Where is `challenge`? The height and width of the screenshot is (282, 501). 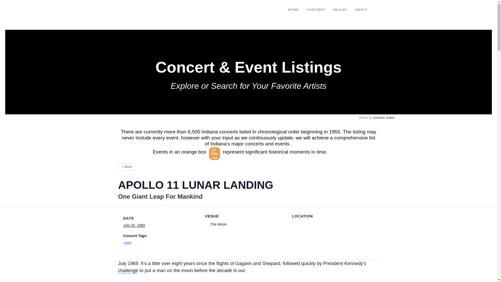 challenge is located at coordinates (128, 271).